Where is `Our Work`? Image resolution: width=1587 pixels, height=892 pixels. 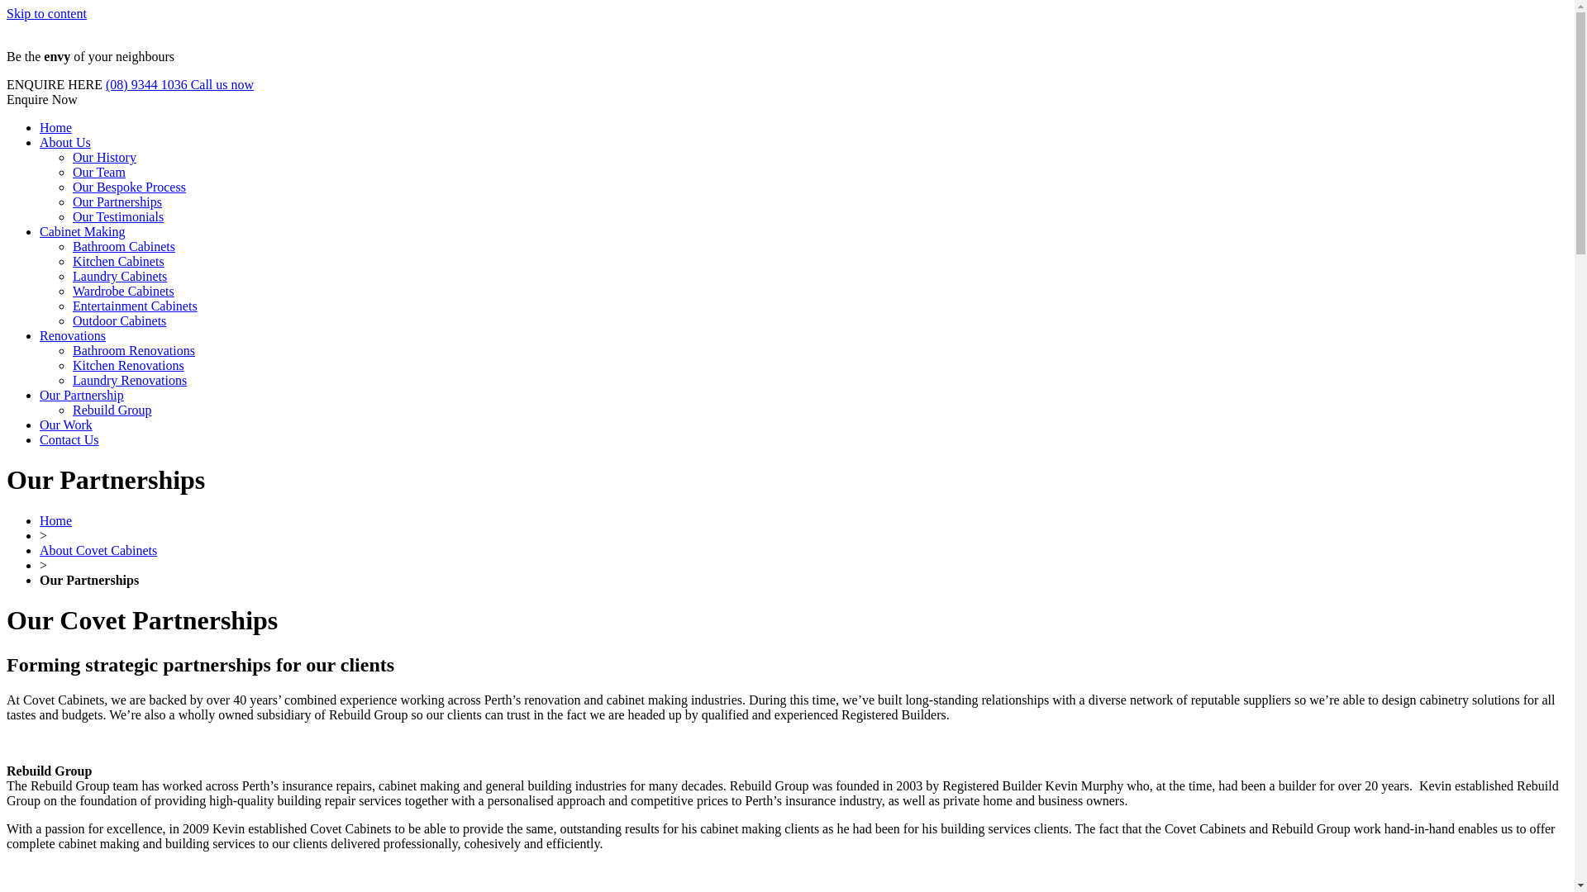
Our Work is located at coordinates (66, 425).